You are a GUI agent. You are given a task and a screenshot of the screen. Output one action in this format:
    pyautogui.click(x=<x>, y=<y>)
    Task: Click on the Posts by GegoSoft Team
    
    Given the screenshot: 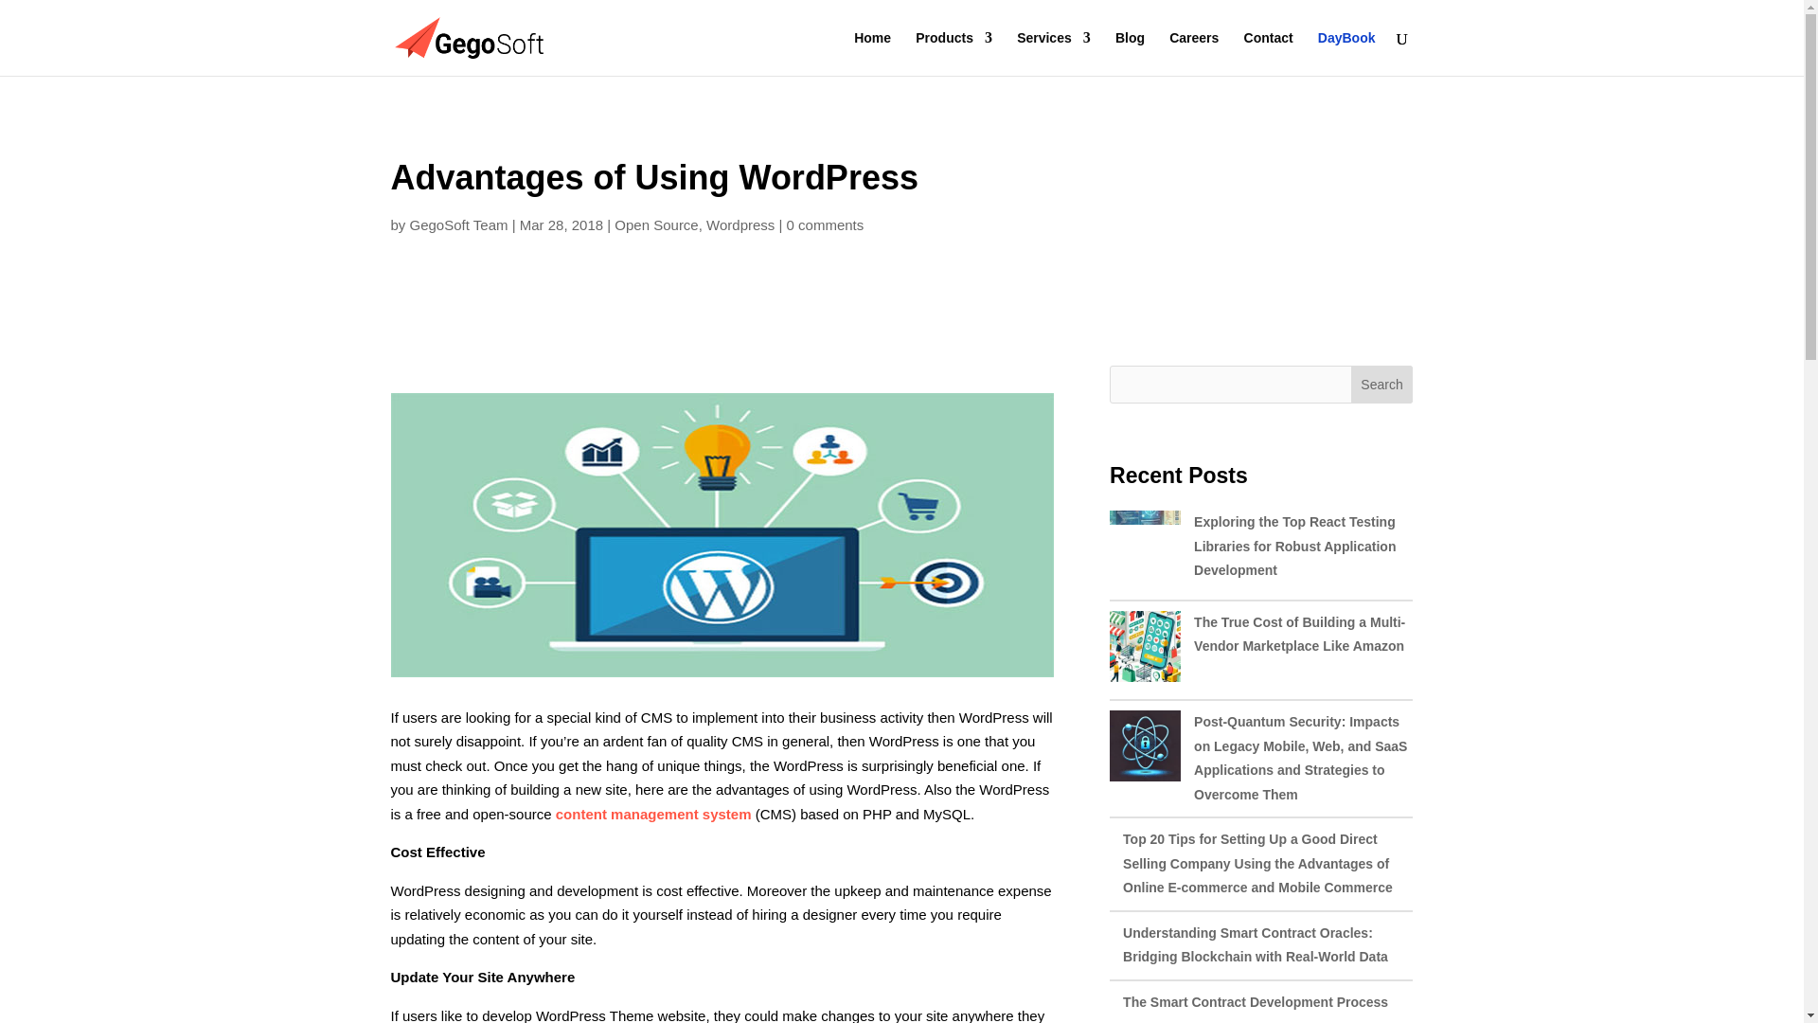 What is the action you would take?
    pyautogui.click(x=459, y=224)
    